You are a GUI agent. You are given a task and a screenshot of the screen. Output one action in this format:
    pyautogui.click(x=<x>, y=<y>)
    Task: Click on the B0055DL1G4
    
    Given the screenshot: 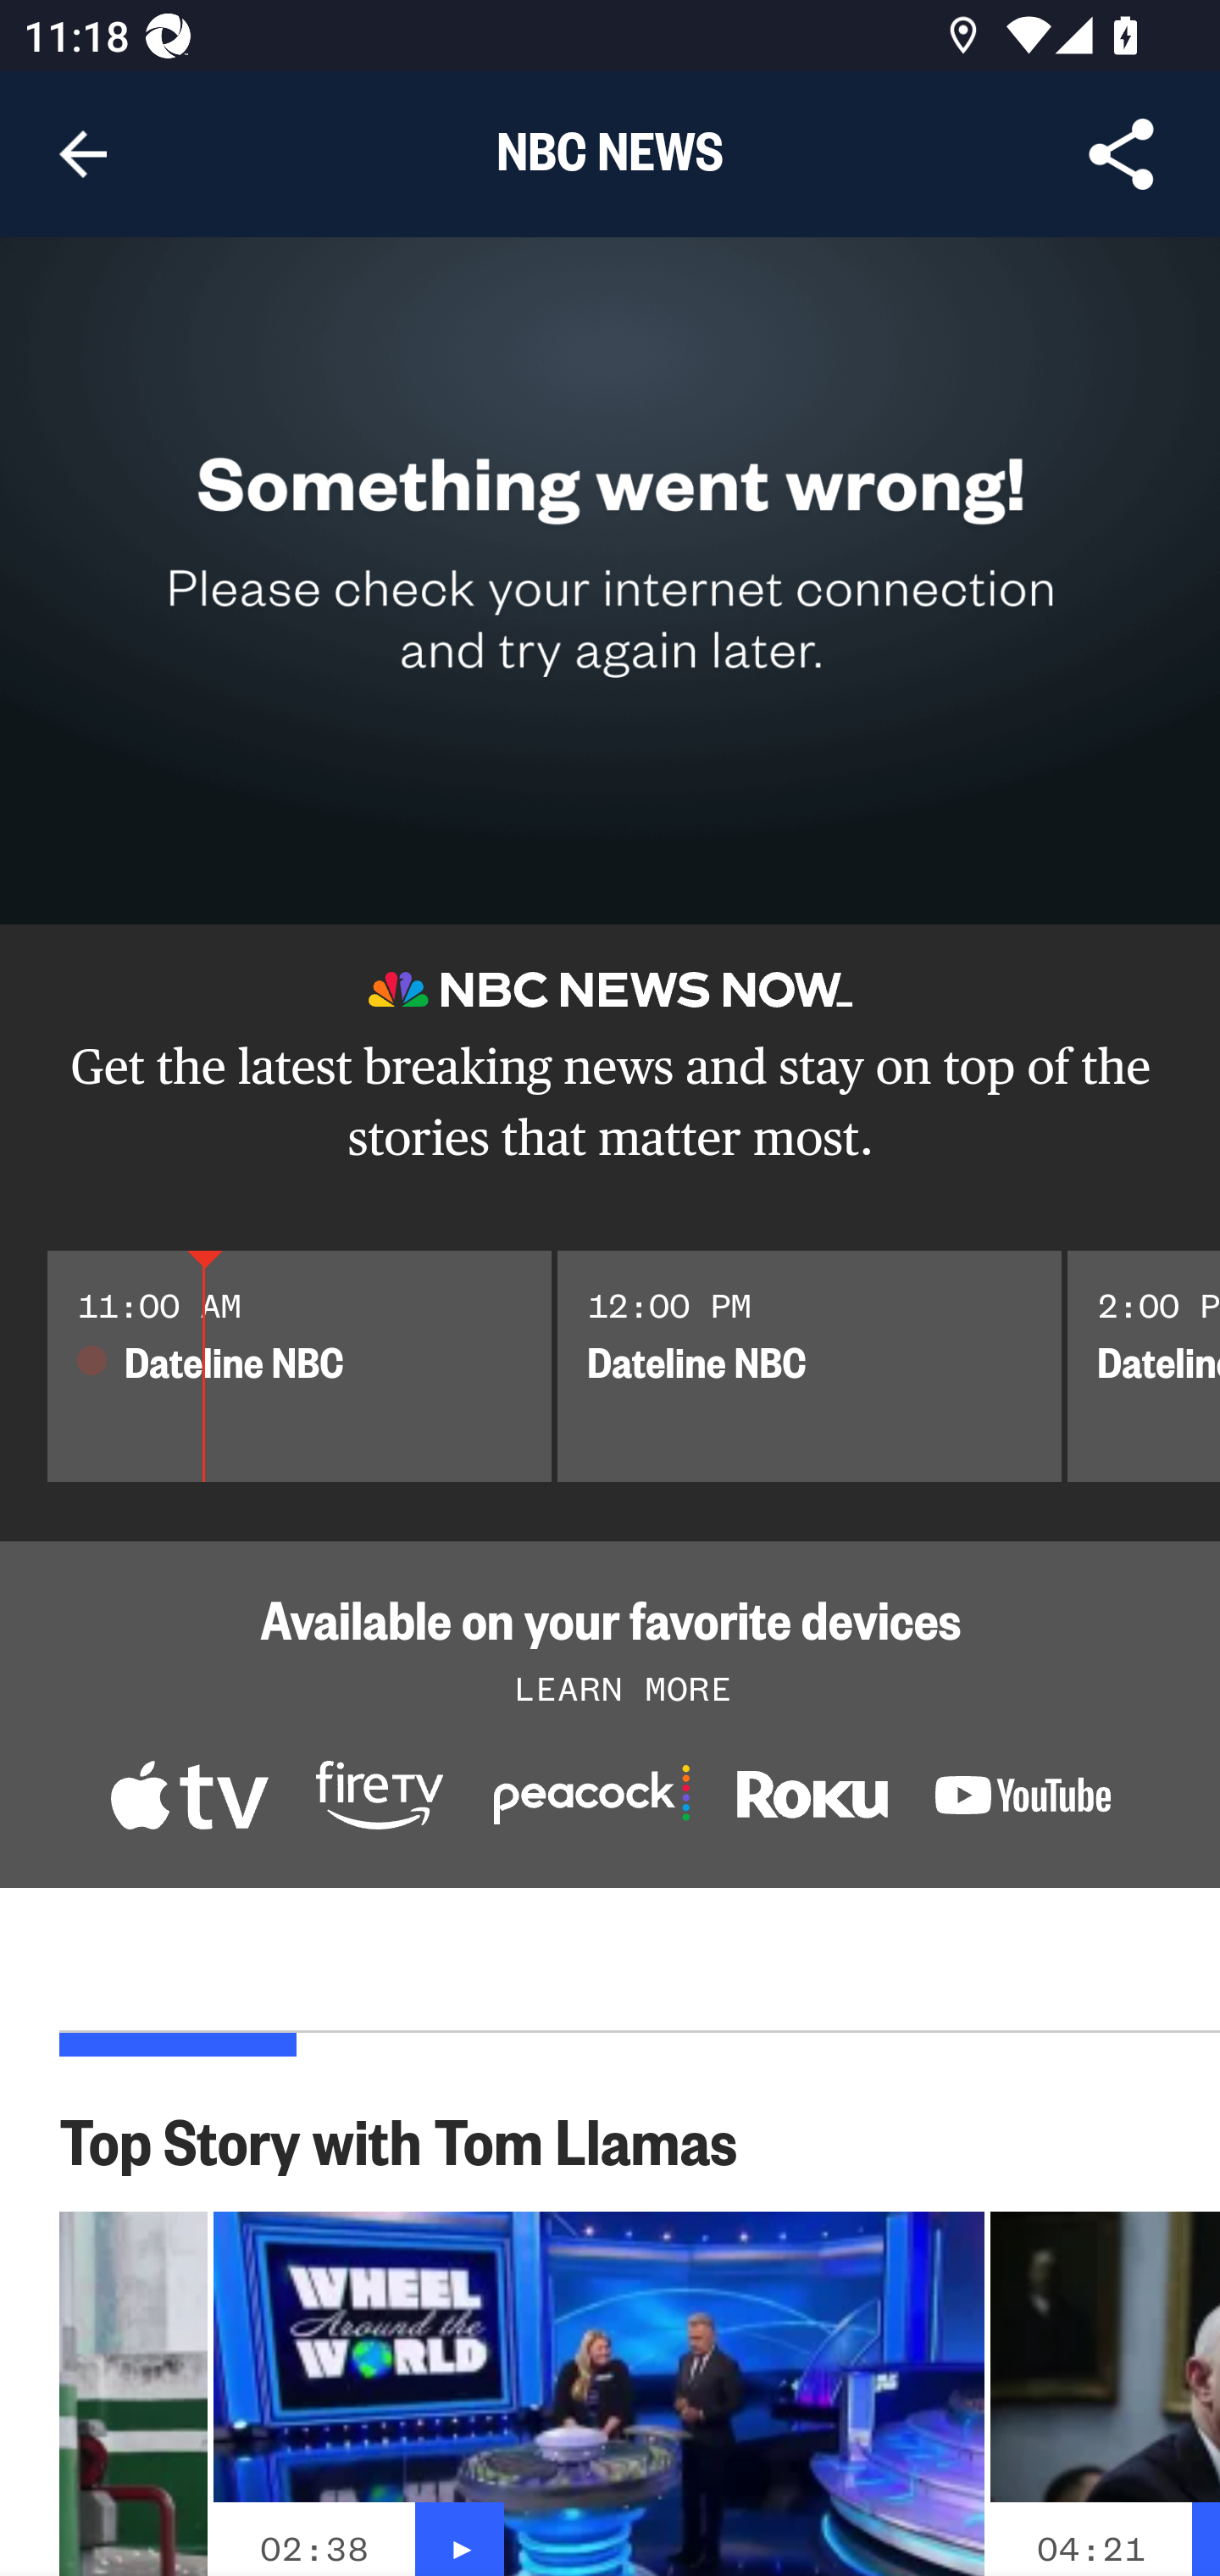 What is the action you would take?
    pyautogui.click(x=380, y=1799)
    